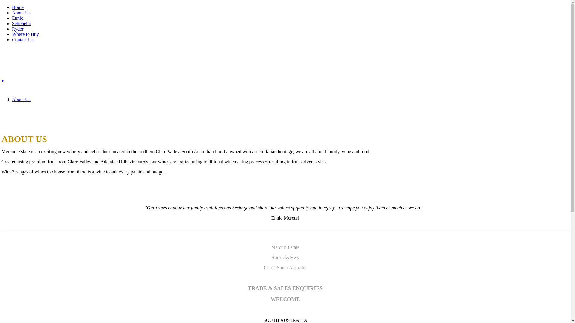  What do you see at coordinates (25, 34) in the screenshot?
I see `Where to Buy` at bounding box center [25, 34].